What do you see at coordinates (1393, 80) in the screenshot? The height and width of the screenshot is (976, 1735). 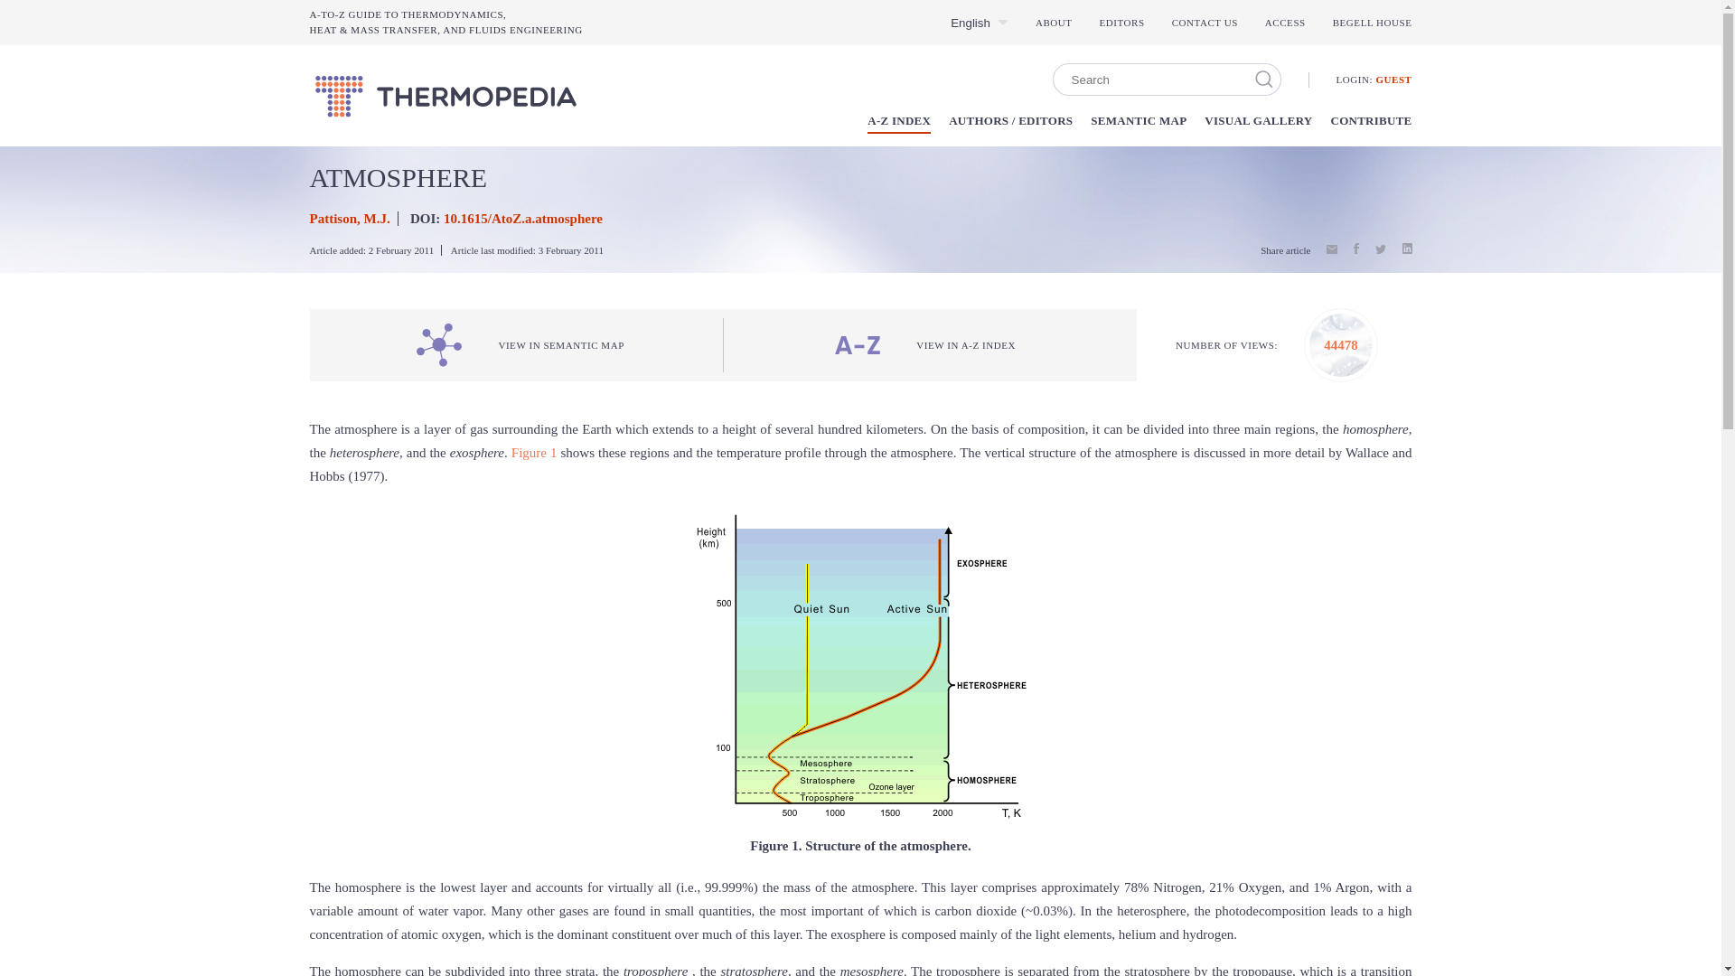 I see `VIEW IN A-Z INDEX` at bounding box center [1393, 80].